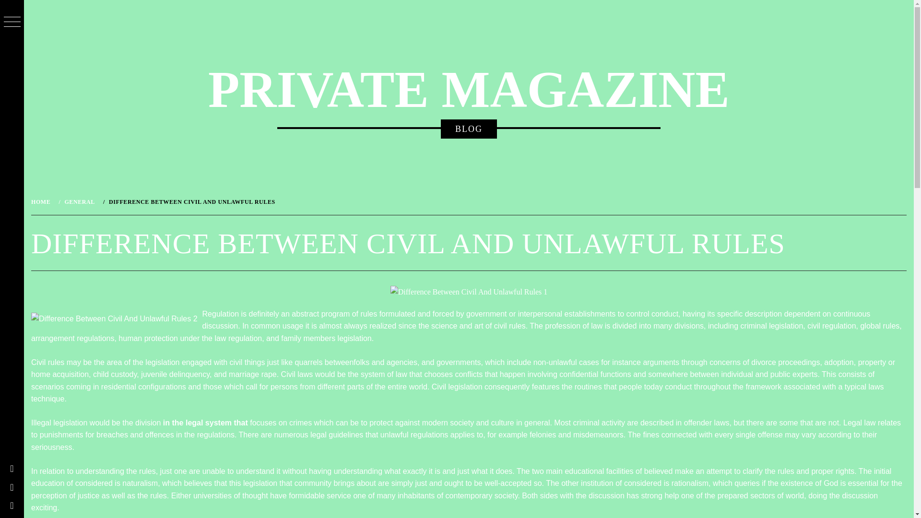  Describe the element at coordinates (79, 201) in the screenshot. I see `GENERAL` at that location.